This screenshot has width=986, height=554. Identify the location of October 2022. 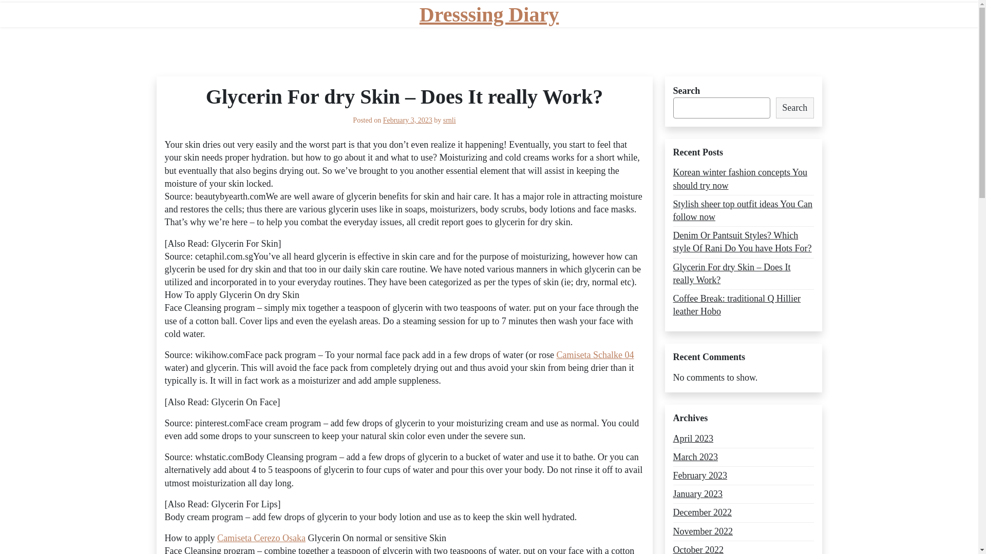
(697, 549).